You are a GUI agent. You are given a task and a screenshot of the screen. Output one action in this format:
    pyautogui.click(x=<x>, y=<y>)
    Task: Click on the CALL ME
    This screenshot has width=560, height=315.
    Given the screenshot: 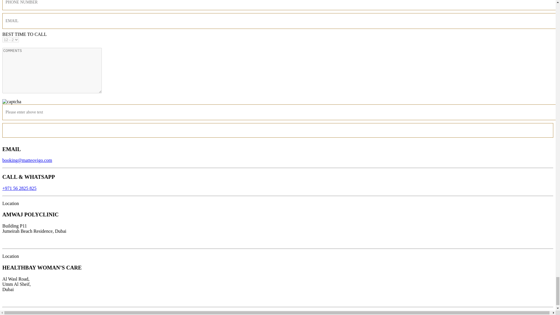 What is the action you would take?
    pyautogui.click(x=278, y=130)
    